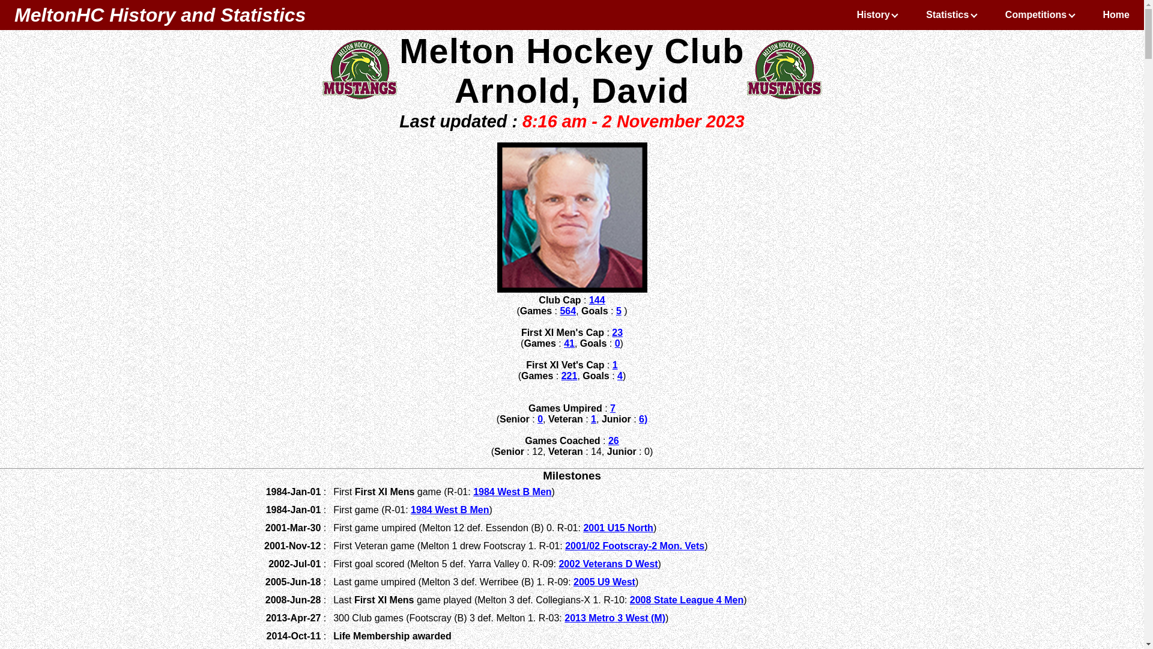 This screenshot has height=649, width=1153. What do you see at coordinates (613, 409) in the screenshot?
I see `7` at bounding box center [613, 409].